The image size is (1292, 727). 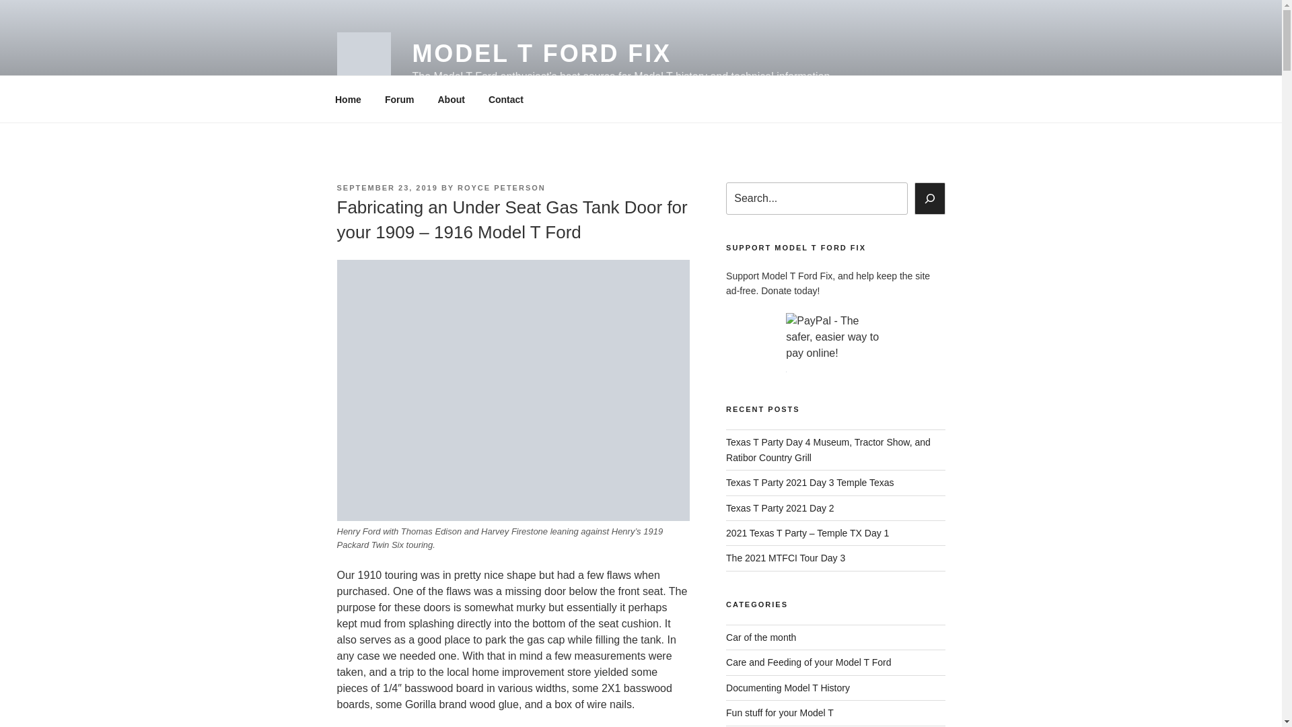 What do you see at coordinates (451, 100) in the screenshot?
I see `About` at bounding box center [451, 100].